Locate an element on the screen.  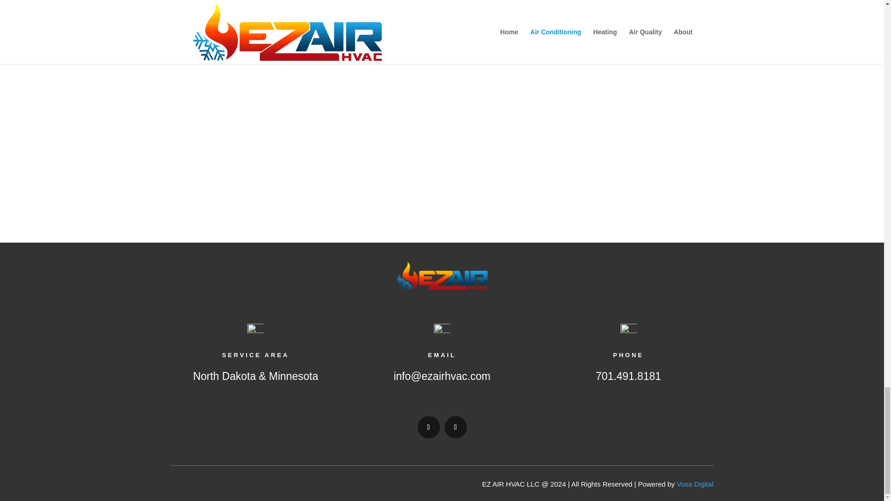
Follow on Facebook is located at coordinates (429, 427).